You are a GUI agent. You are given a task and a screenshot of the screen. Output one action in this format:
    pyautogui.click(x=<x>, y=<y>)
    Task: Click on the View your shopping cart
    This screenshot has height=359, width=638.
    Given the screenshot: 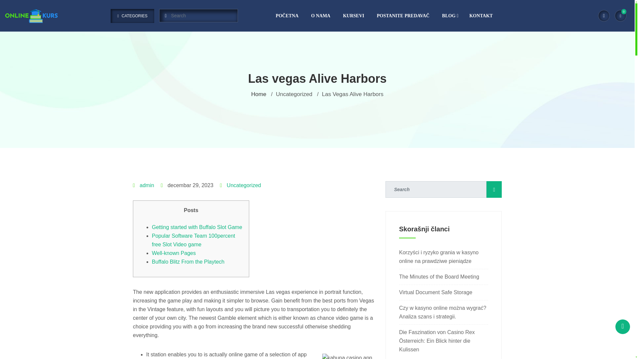 What is the action you would take?
    pyautogui.click(x=621, y=16)
    